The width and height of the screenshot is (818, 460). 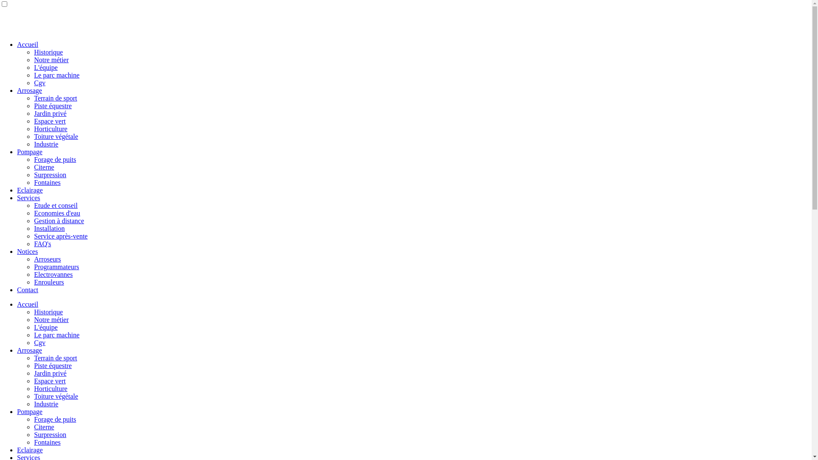 I want to click on Contact, so click(x=28, y=290).